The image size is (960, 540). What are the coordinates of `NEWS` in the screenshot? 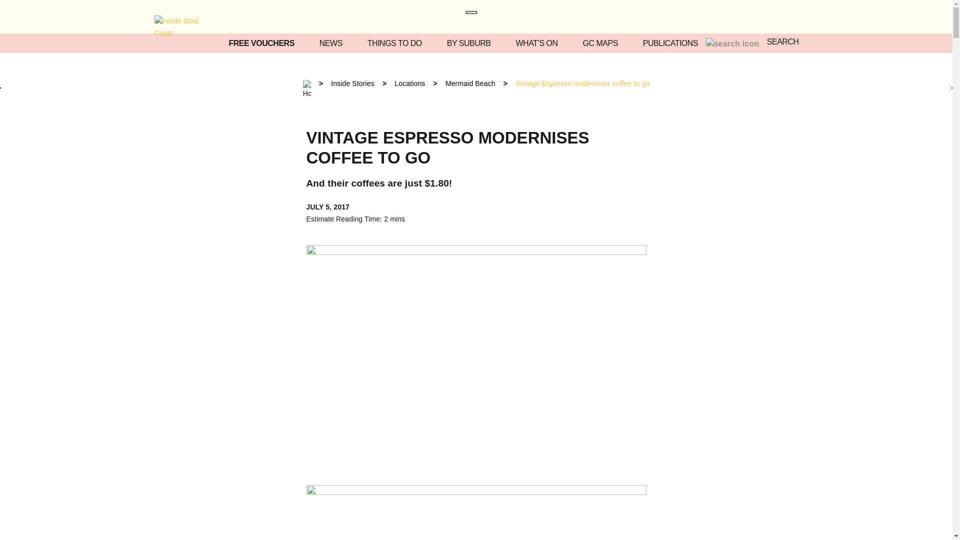 It's located at (333, 43).